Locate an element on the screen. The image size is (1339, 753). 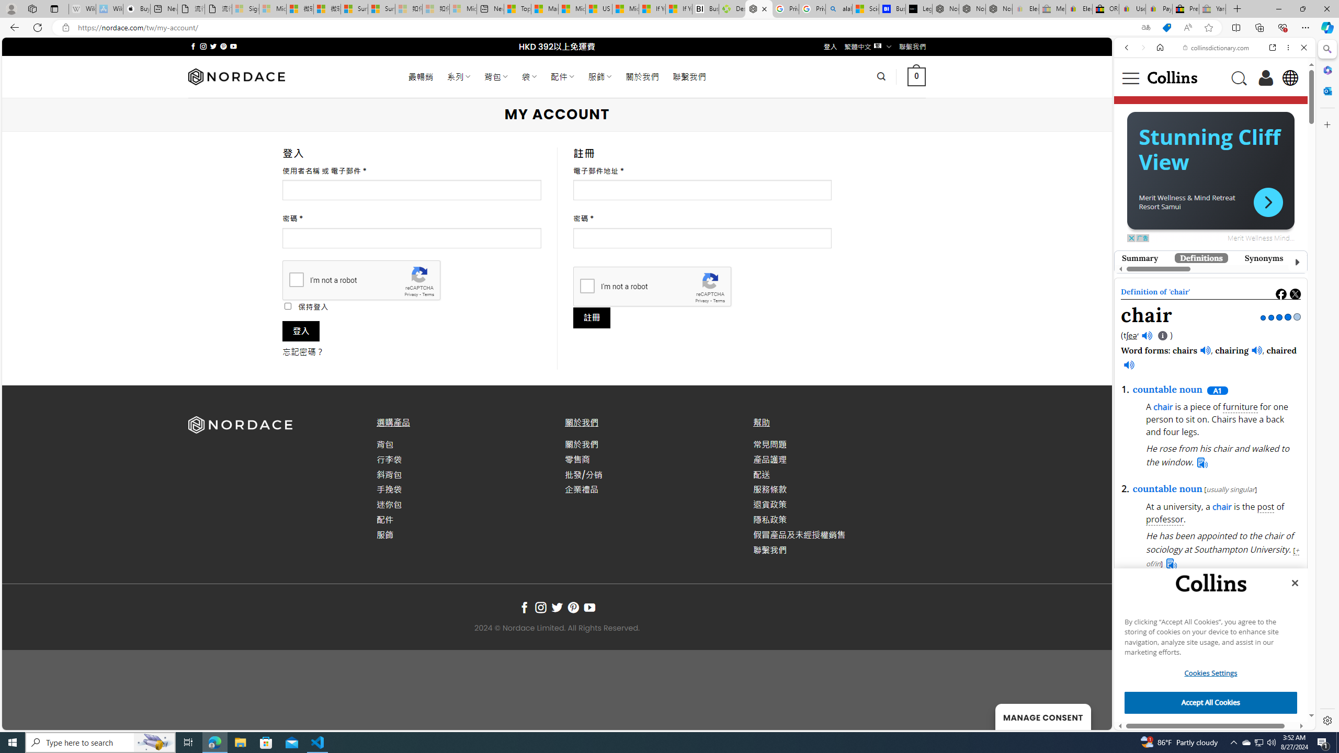
This site has coupons! Shopping in Microsoft Edge is located at coordinates (1166, 28).